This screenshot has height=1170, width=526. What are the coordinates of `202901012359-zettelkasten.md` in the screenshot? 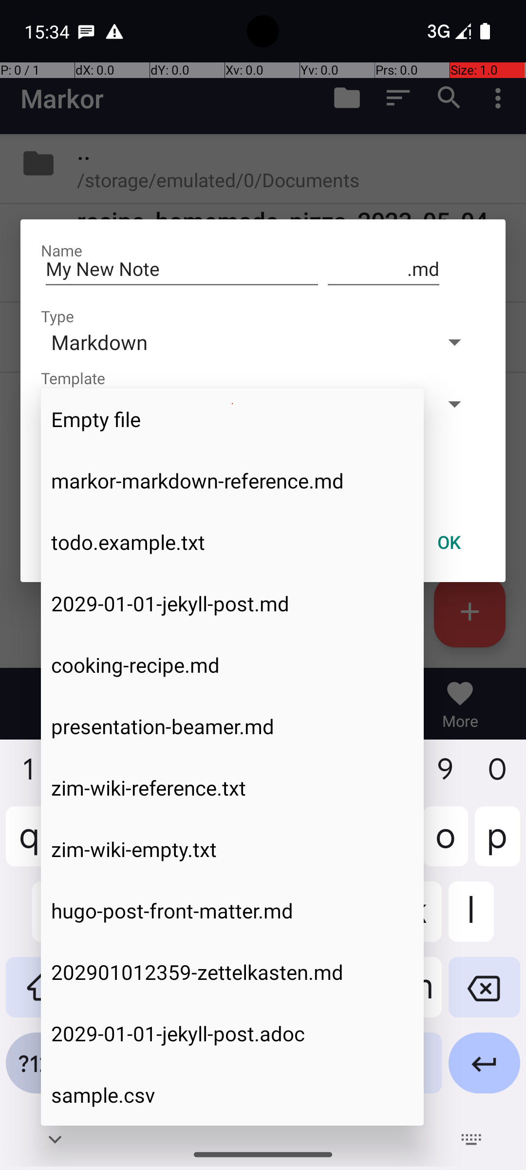 It's located at (232, 972).